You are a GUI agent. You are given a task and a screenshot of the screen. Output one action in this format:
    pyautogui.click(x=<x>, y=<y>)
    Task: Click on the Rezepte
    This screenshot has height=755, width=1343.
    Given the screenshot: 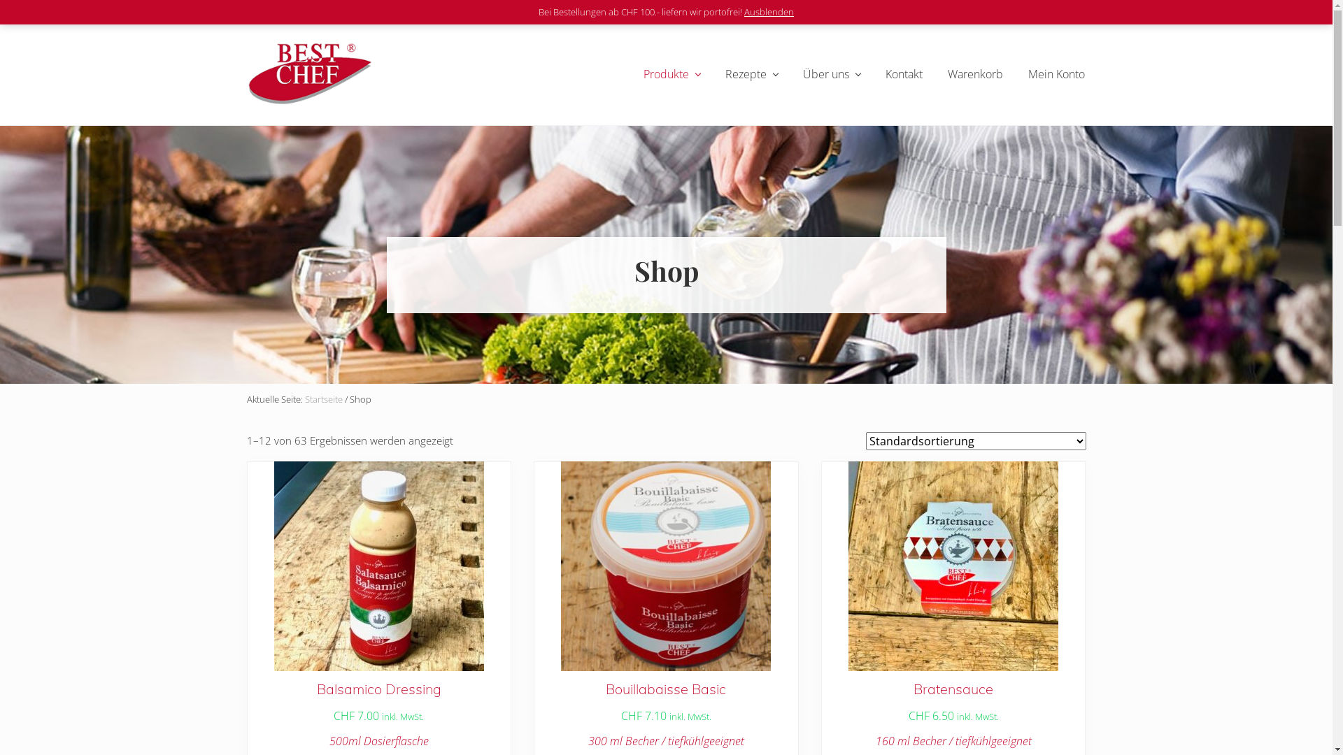 What is the action you would take?
    pyautogui.click(x=751, y=74)
    